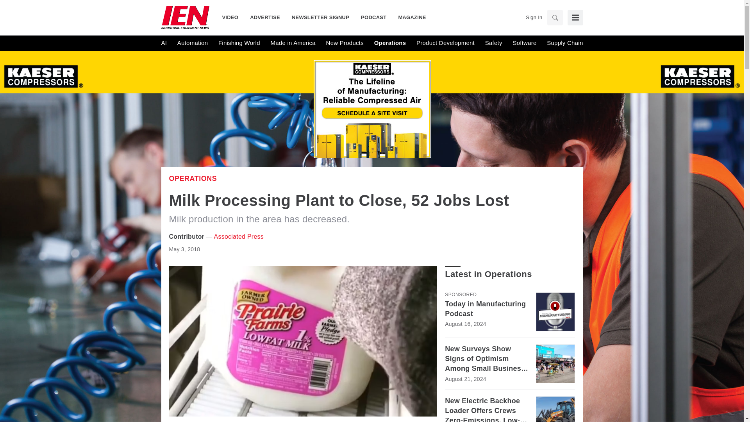  I want to click on Sign In, so click(534, 17).